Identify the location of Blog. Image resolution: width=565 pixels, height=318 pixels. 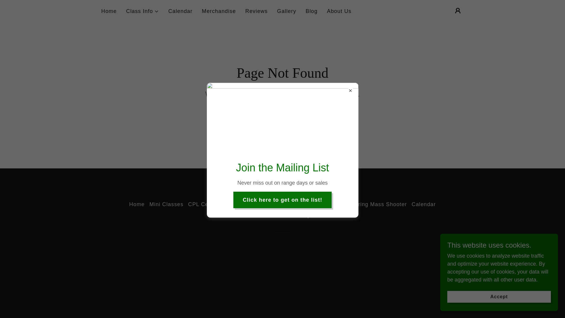
(312, 11).